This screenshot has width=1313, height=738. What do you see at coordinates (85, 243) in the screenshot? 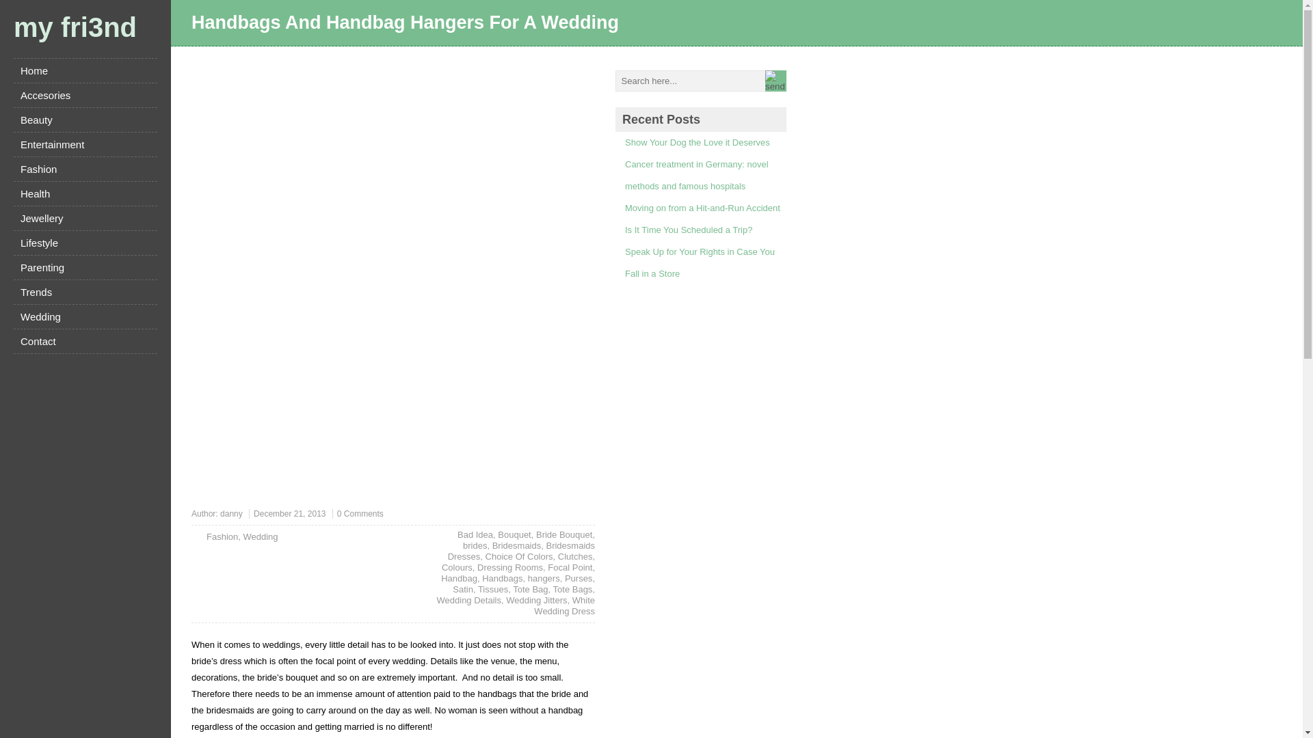
I see `Lifestyle` at bounding box center [85, 243].